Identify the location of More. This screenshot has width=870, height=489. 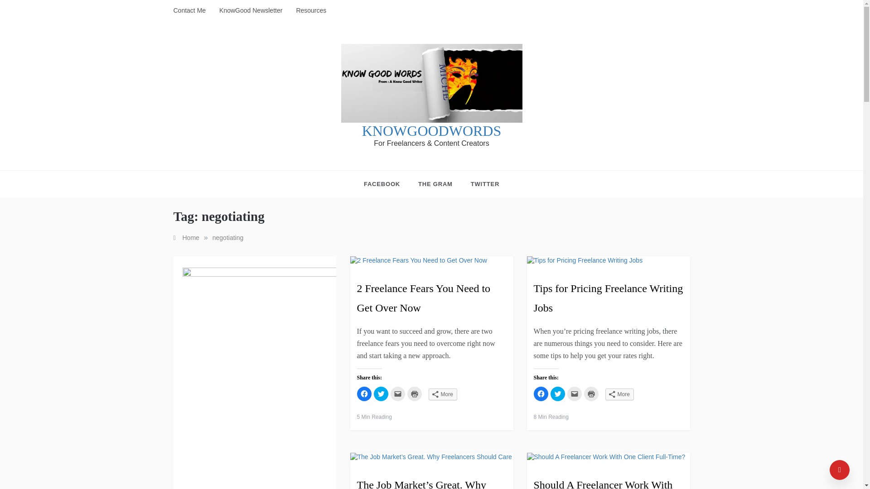
(443, 394).